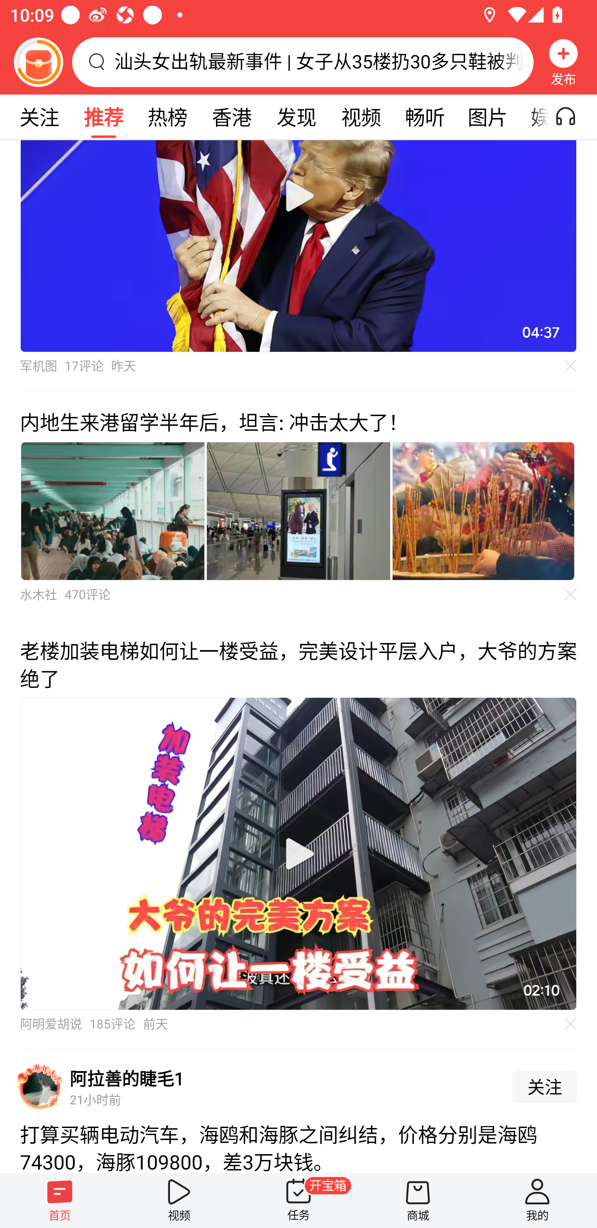 This screenshot has width=597, height=1228. What do you see at coordinates (563, 62) in the screenshot?
I see `发布 发布，按钮` at bounding box center [563, 62].